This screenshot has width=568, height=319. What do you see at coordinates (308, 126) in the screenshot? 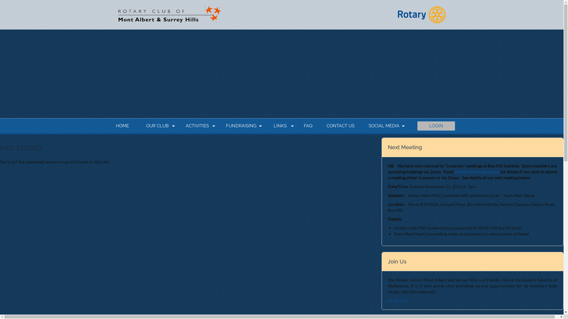
I see `FAQ` at bounding box center [308, 126].